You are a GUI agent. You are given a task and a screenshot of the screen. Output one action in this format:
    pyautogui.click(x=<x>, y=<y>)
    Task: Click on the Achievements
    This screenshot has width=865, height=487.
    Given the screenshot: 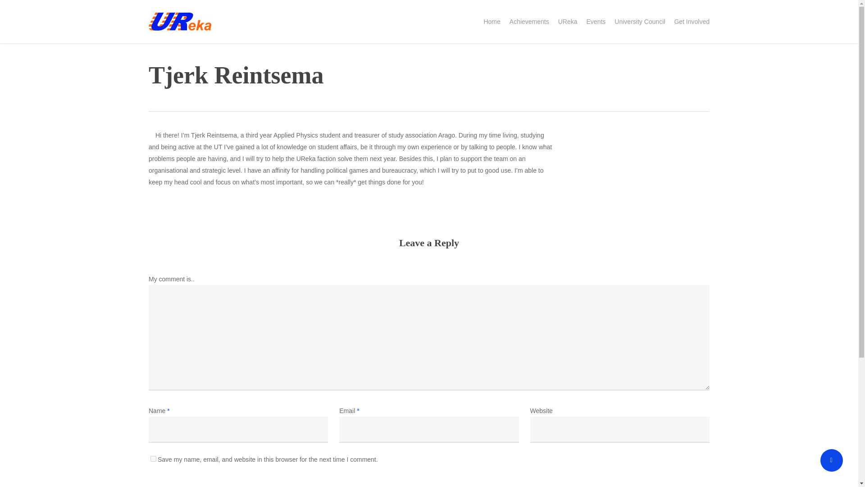 What is the action you would take?
    pyautogui.click(x=529, y=22)
    